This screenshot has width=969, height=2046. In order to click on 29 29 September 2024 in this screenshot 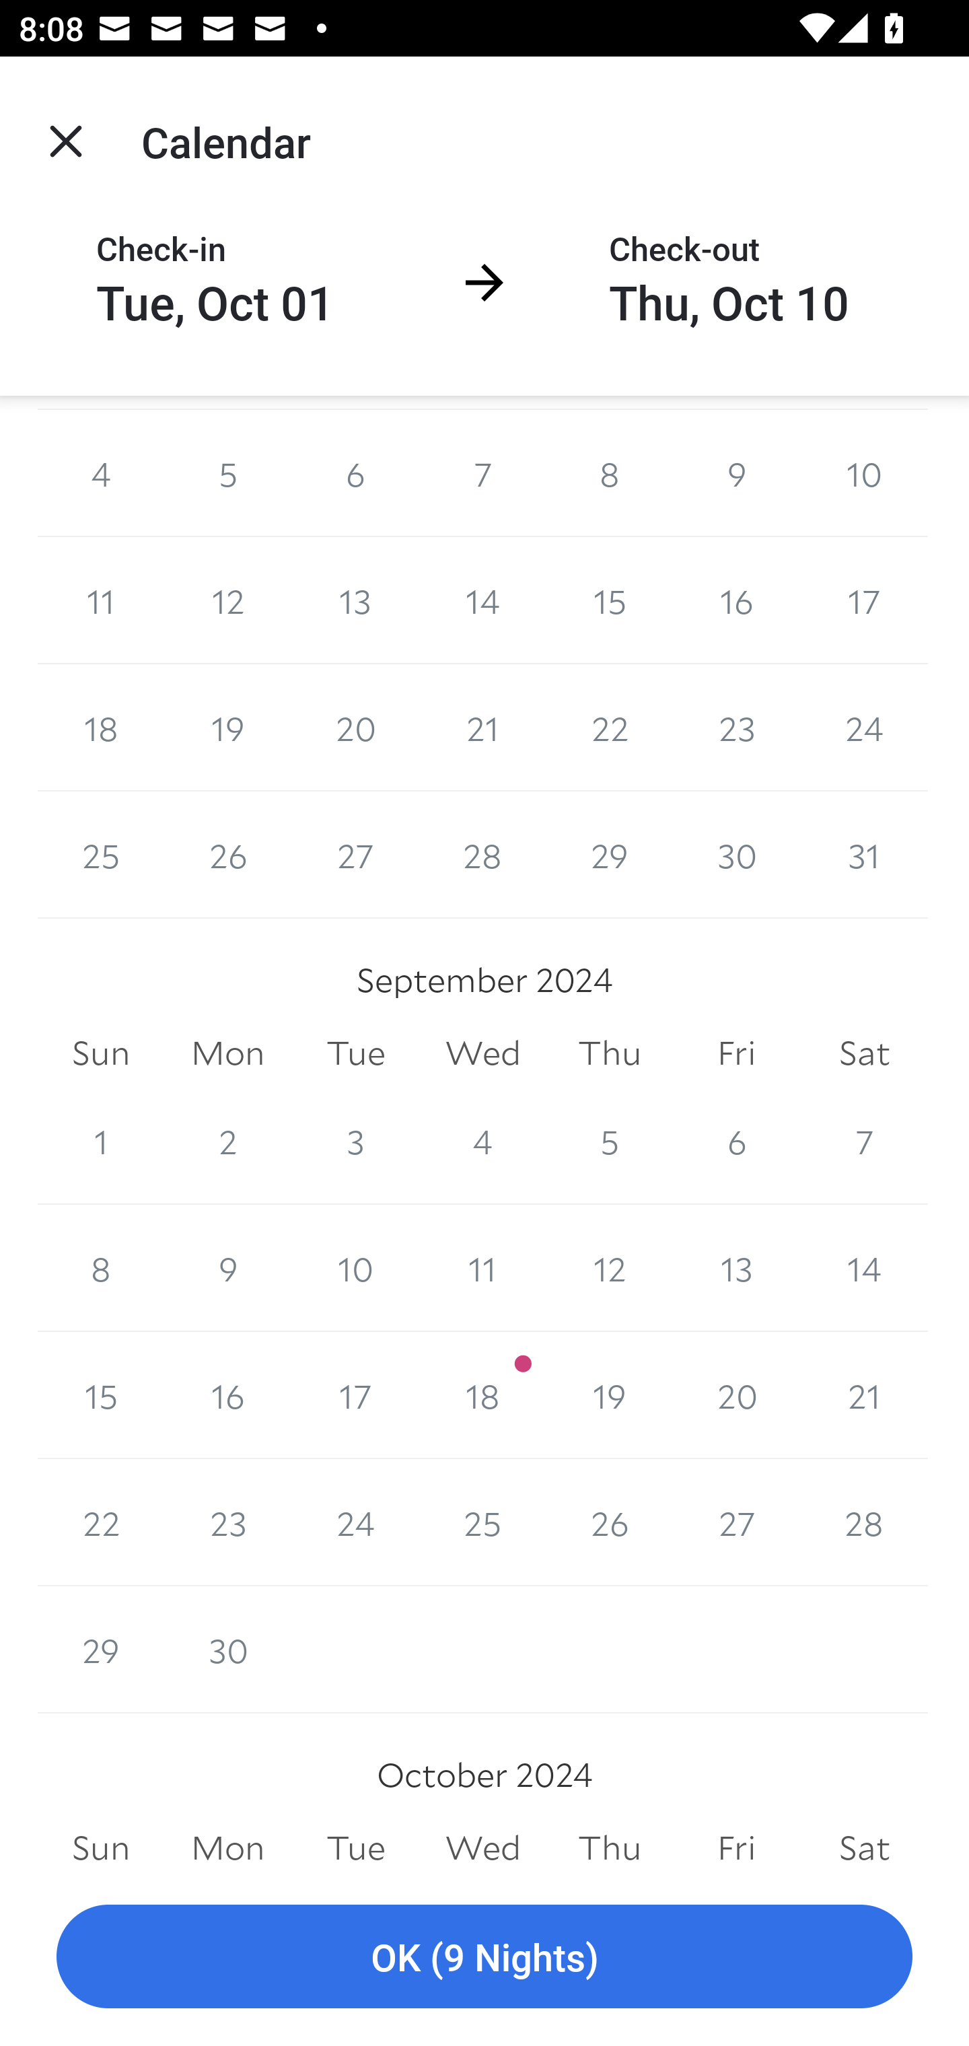, I will do `click(101, 1650)`.